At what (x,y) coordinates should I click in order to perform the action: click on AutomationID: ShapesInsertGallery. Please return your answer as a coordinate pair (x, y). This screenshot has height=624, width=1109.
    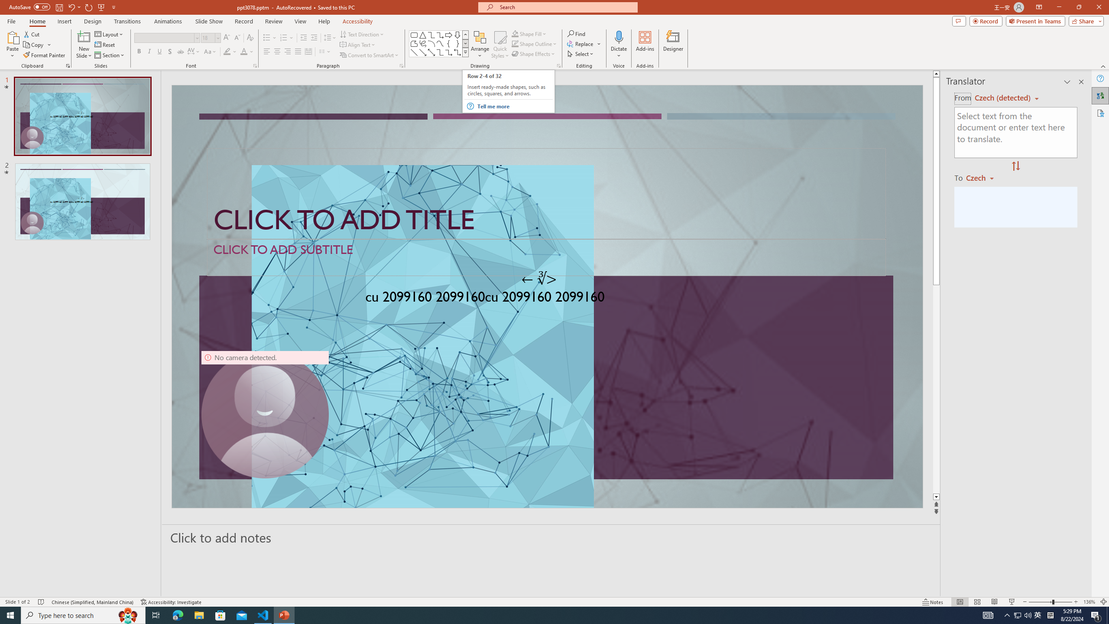
    Looking at the image, I should click on (439, 44).